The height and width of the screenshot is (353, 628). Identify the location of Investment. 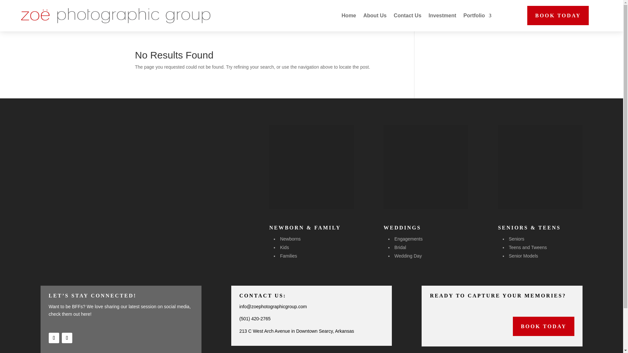
(442, 16).